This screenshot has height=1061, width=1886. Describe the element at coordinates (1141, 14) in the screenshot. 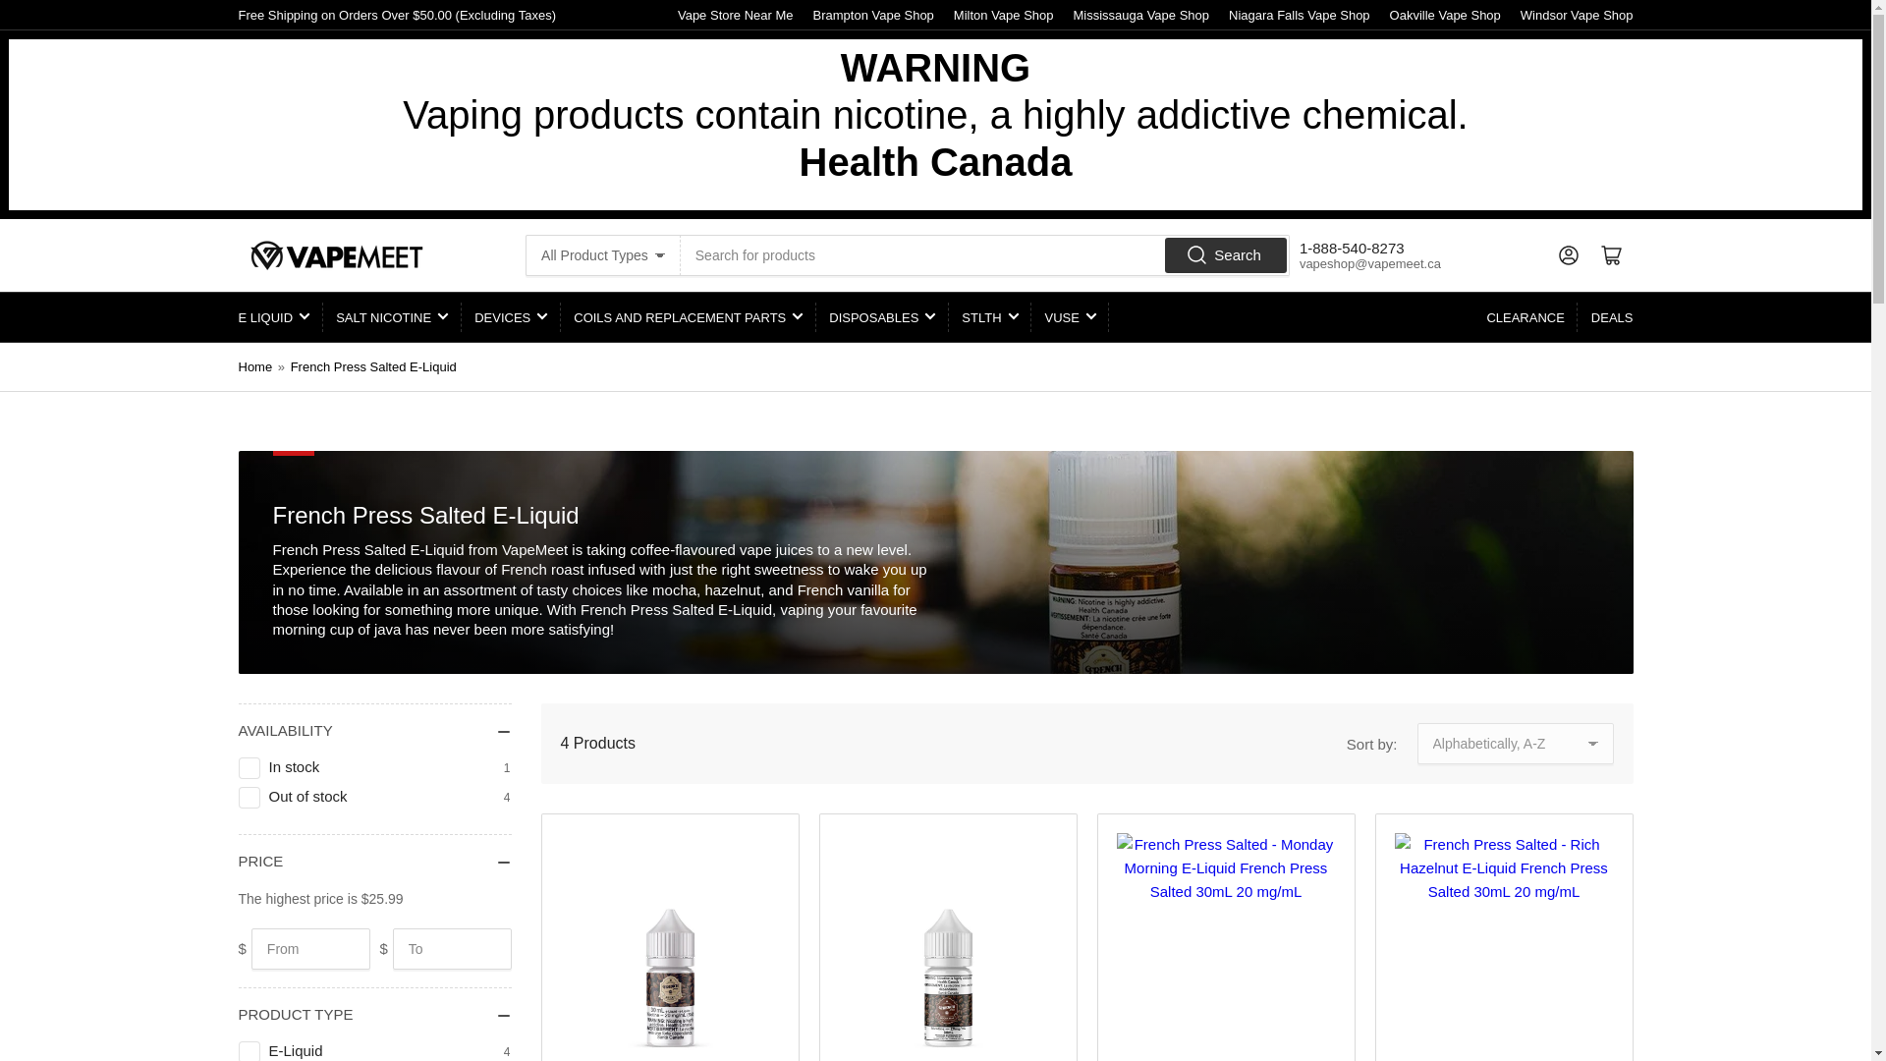

I see `Mississauga Vape Shop` at that location.